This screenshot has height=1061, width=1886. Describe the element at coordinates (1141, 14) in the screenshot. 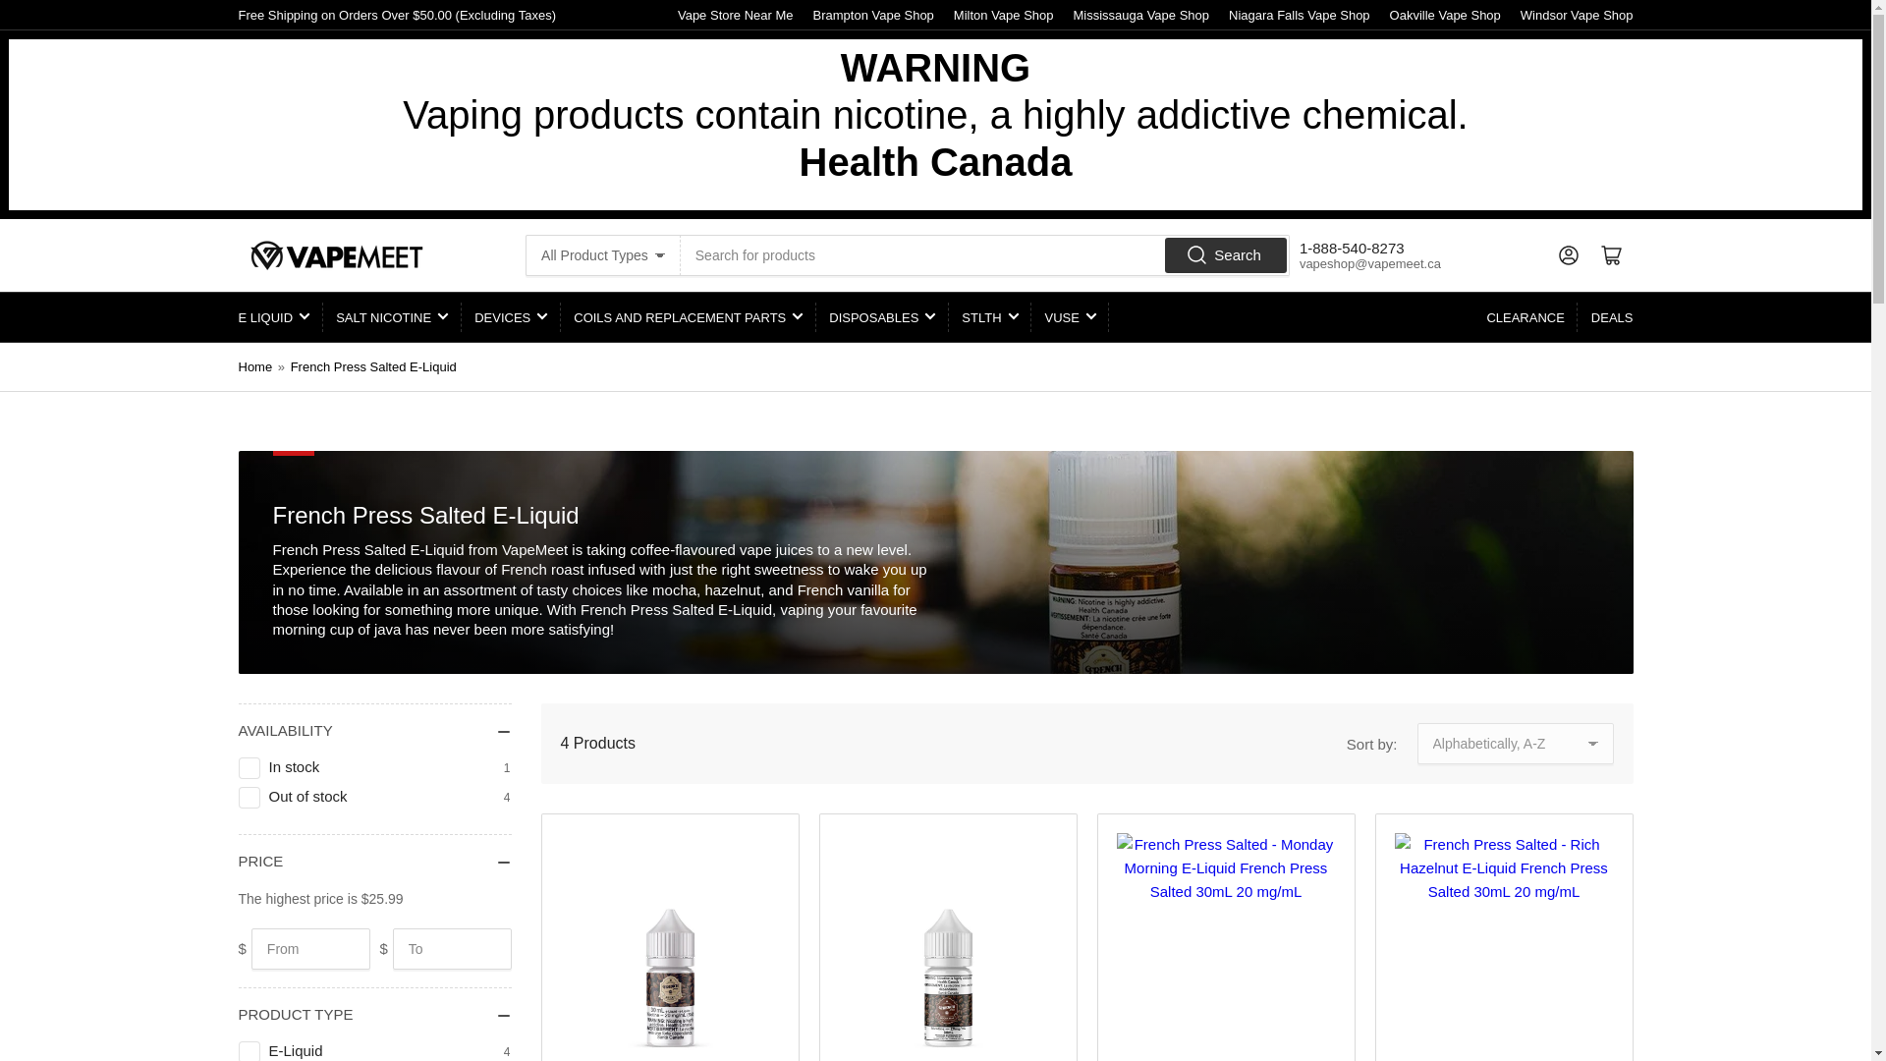

I see `Mississauga Vape Shop` at that location.